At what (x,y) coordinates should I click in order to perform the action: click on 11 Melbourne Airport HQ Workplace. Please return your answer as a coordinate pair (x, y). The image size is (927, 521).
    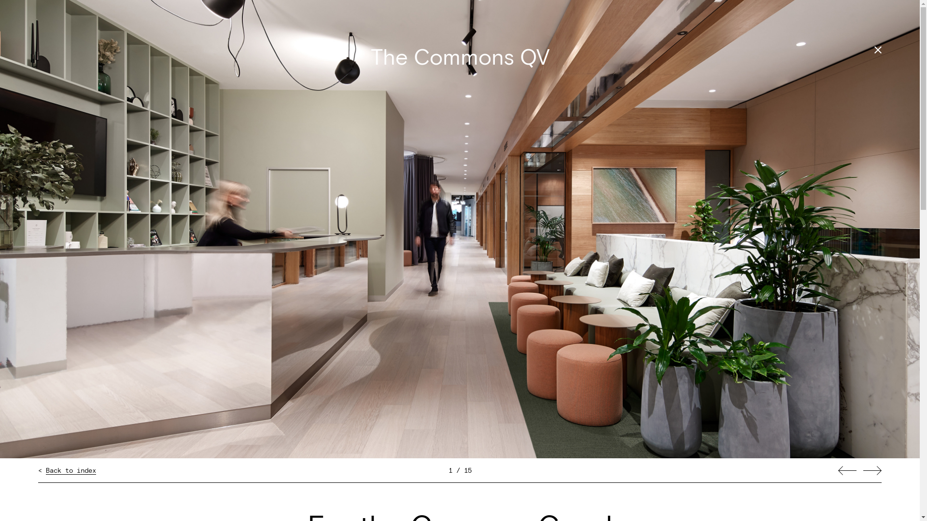
    Looking at the image, I should click on (460, 410).